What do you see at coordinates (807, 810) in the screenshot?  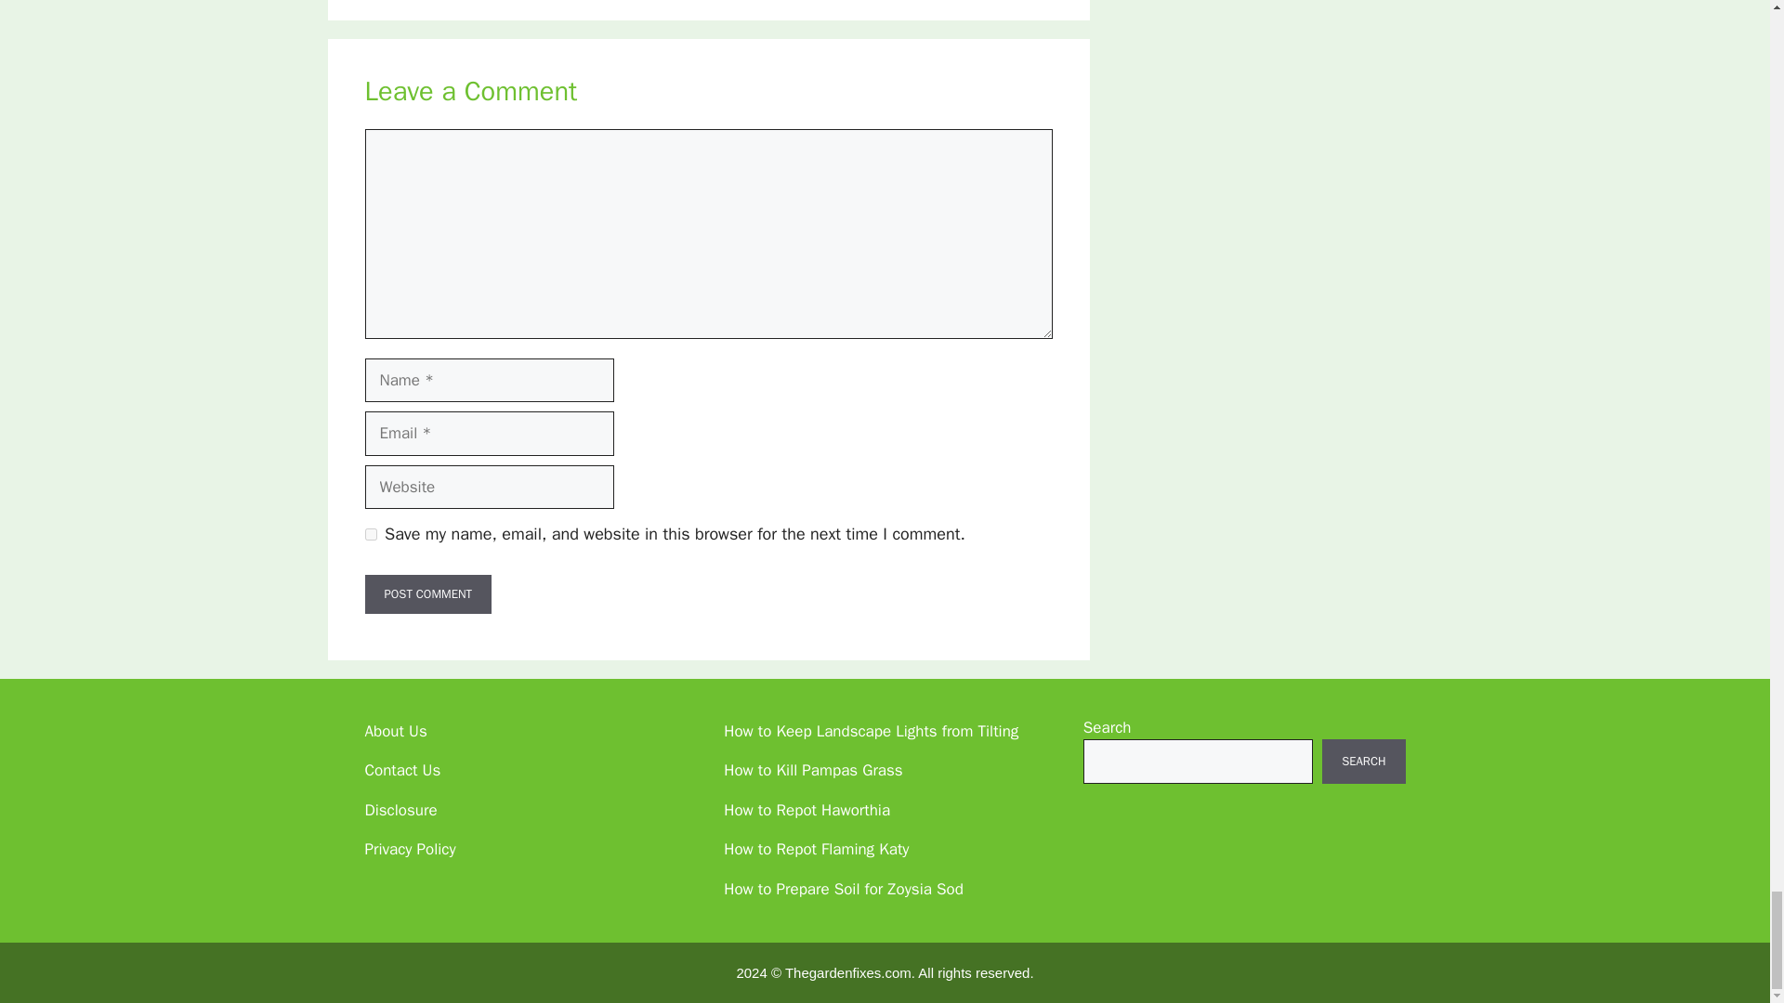 I see `How to Repot Haworthia` at bounding box center [807, 810].